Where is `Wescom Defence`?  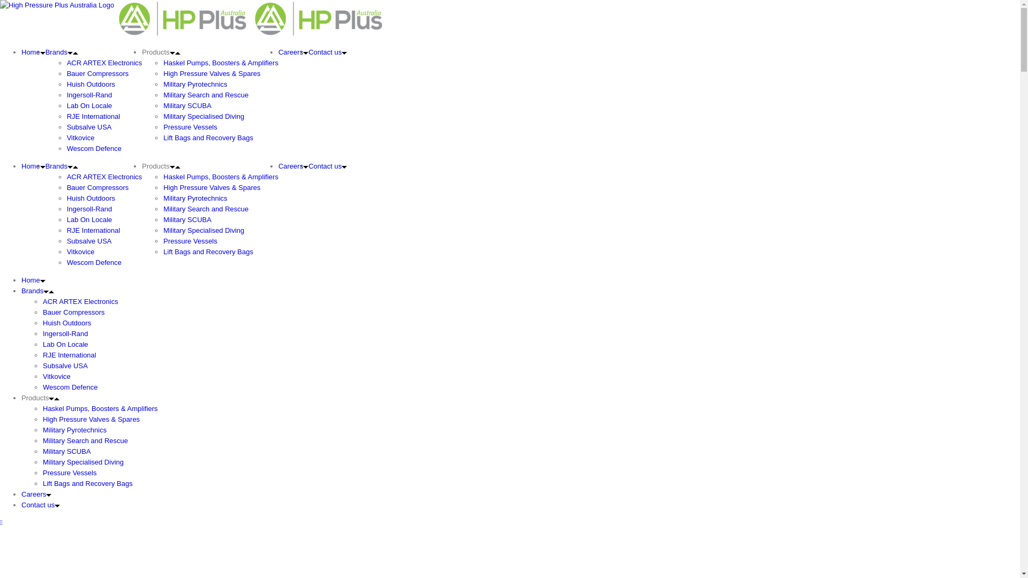
Wescom Defence is located at coordinates (94, 262).